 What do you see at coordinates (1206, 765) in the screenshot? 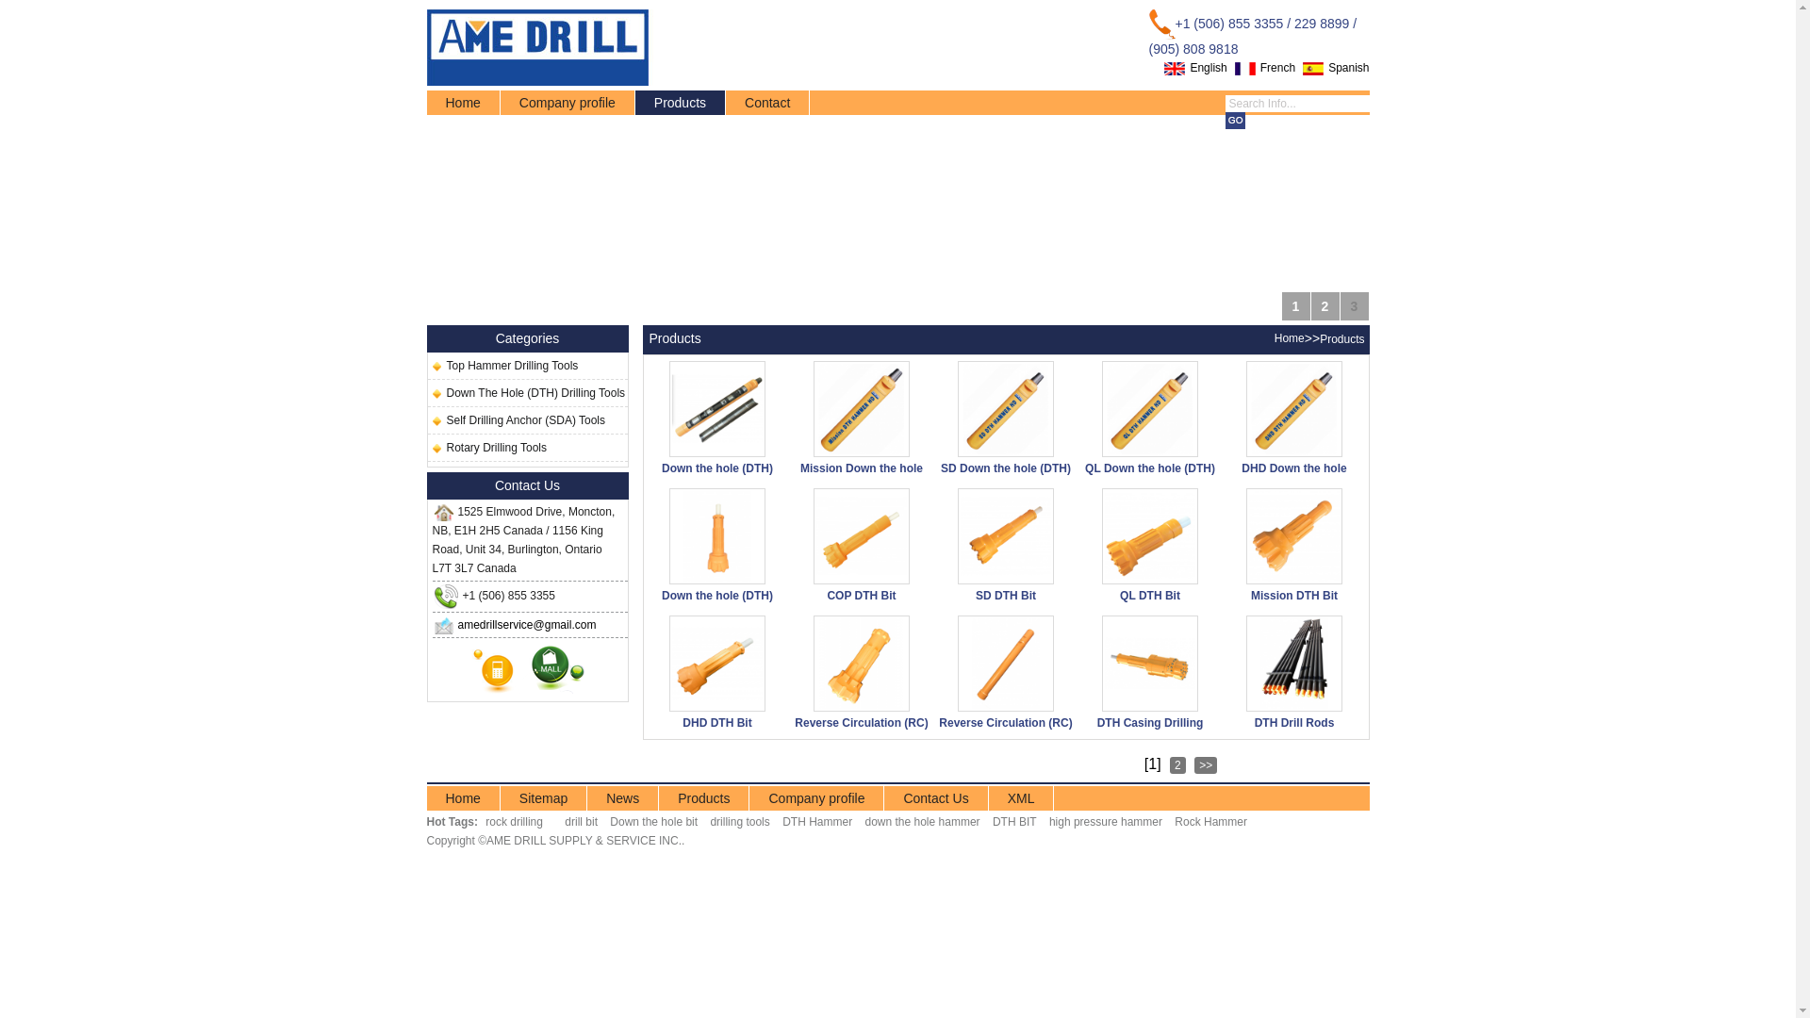
I see `>>` at bounding box center [1206, 765].